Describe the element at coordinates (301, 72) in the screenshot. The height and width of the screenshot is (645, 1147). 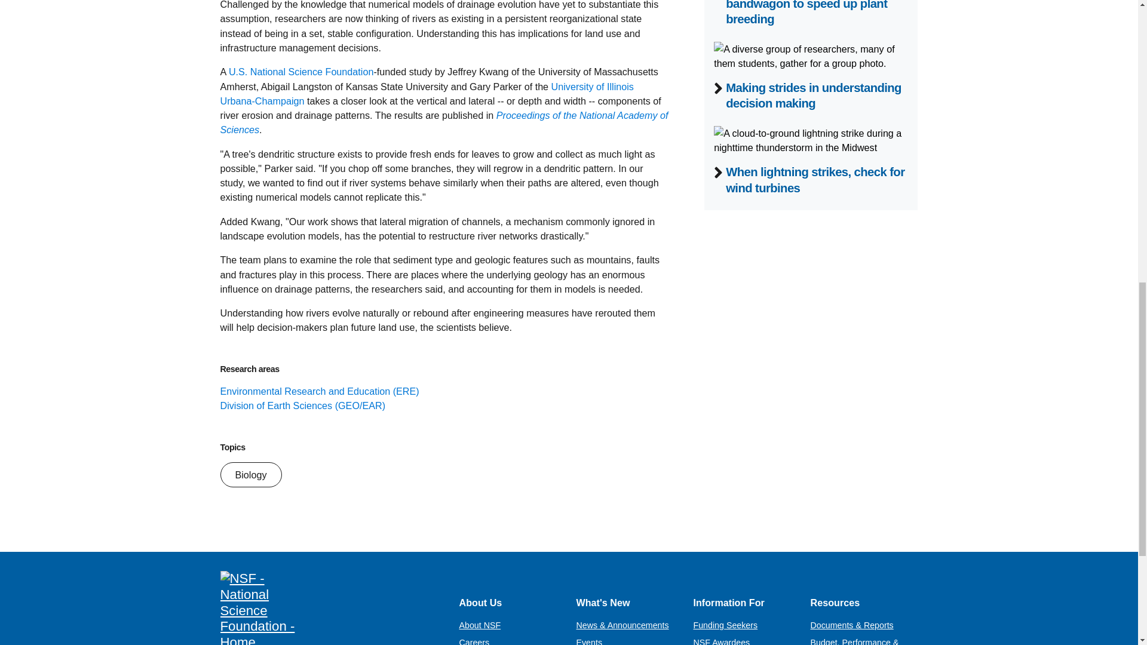
I see `U.S. National Science Foundation` at that location.